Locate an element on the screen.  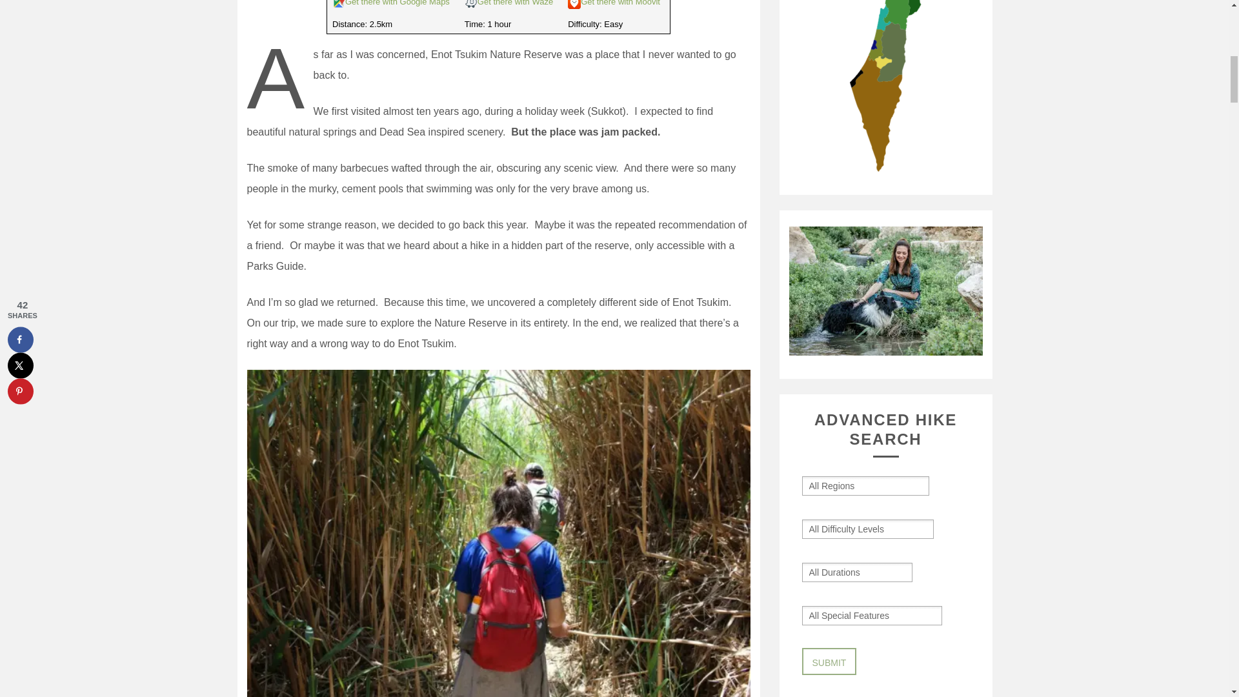
Get there with Moovit is located at coordinates (621, 3).